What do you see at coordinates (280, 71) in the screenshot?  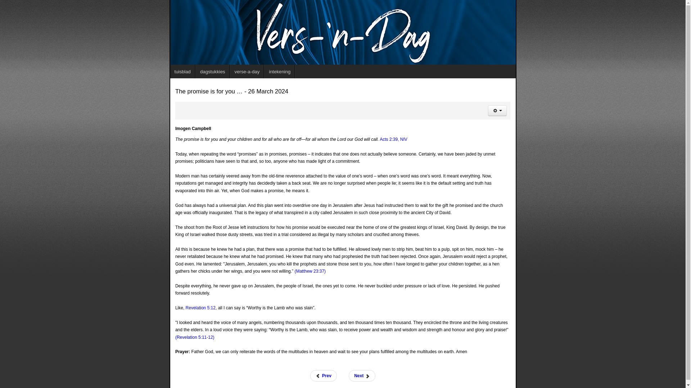 I see `intekening` at bounding box center [280, 71].